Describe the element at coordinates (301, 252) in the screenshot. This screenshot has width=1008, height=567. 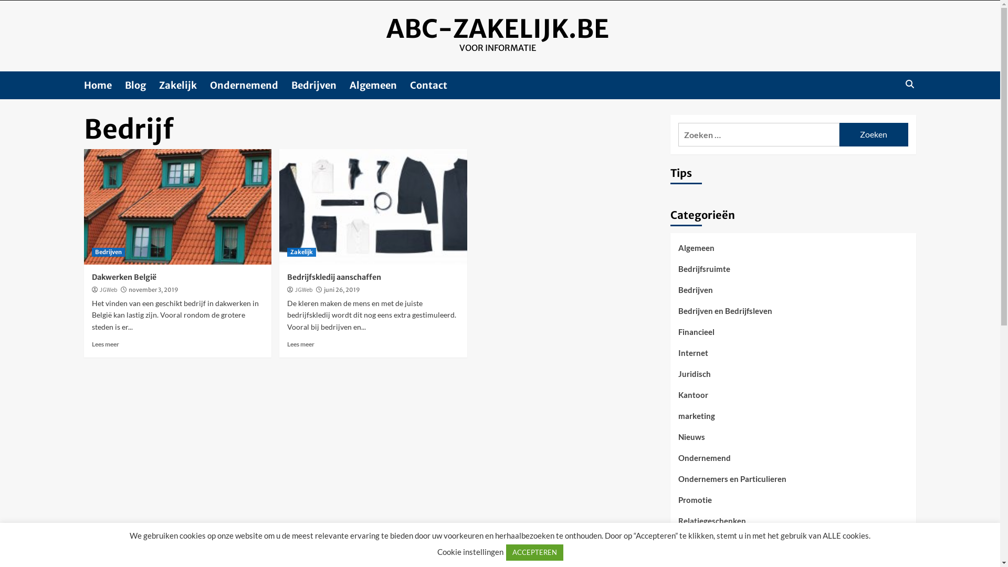
I see `Zakelijk` at that location.